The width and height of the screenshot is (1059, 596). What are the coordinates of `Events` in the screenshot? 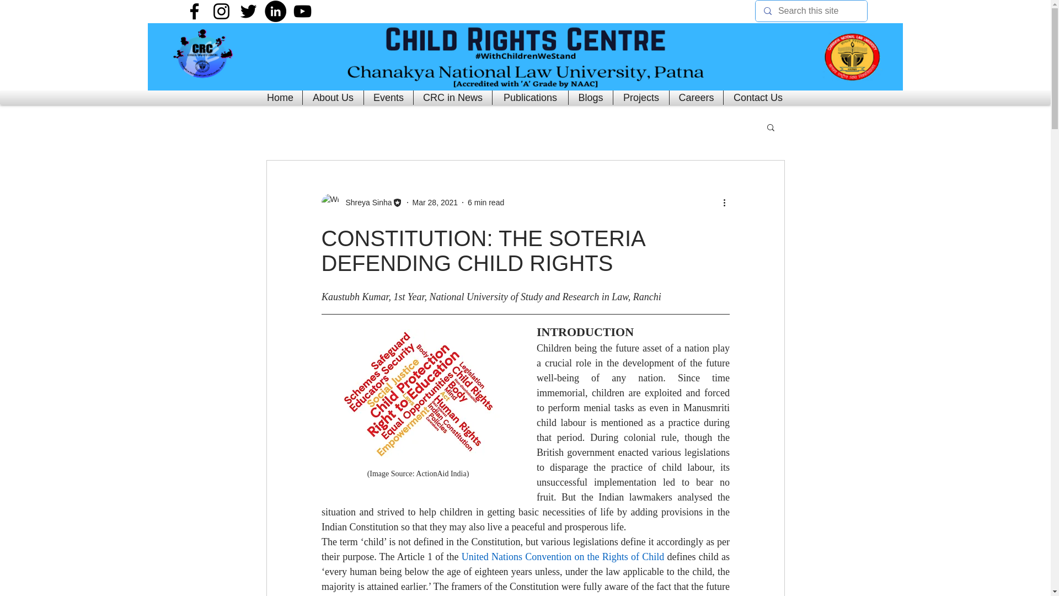 It's located at (388, 98).